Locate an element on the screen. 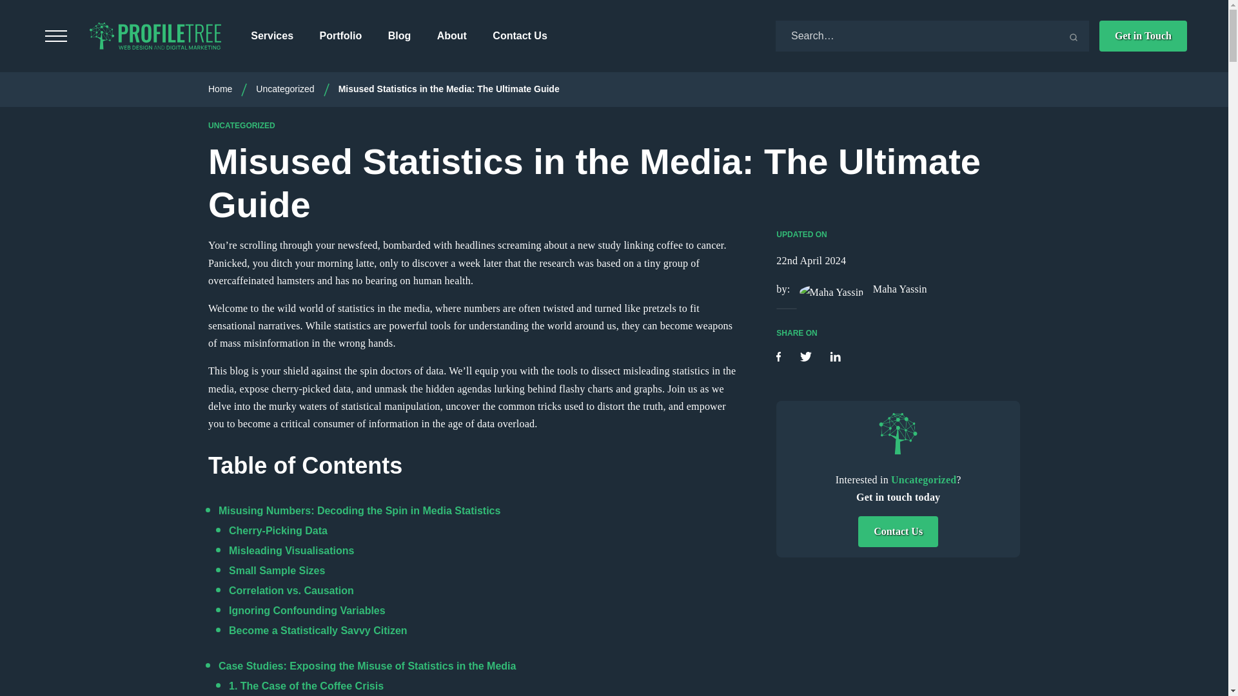  Misleading Visualisations is located at coordinates (291, 550).